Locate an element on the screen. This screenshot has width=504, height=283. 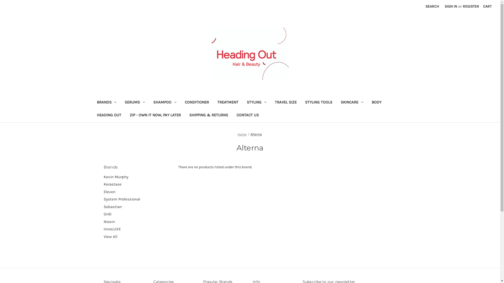
GHD is located at coordinates (138, 214).